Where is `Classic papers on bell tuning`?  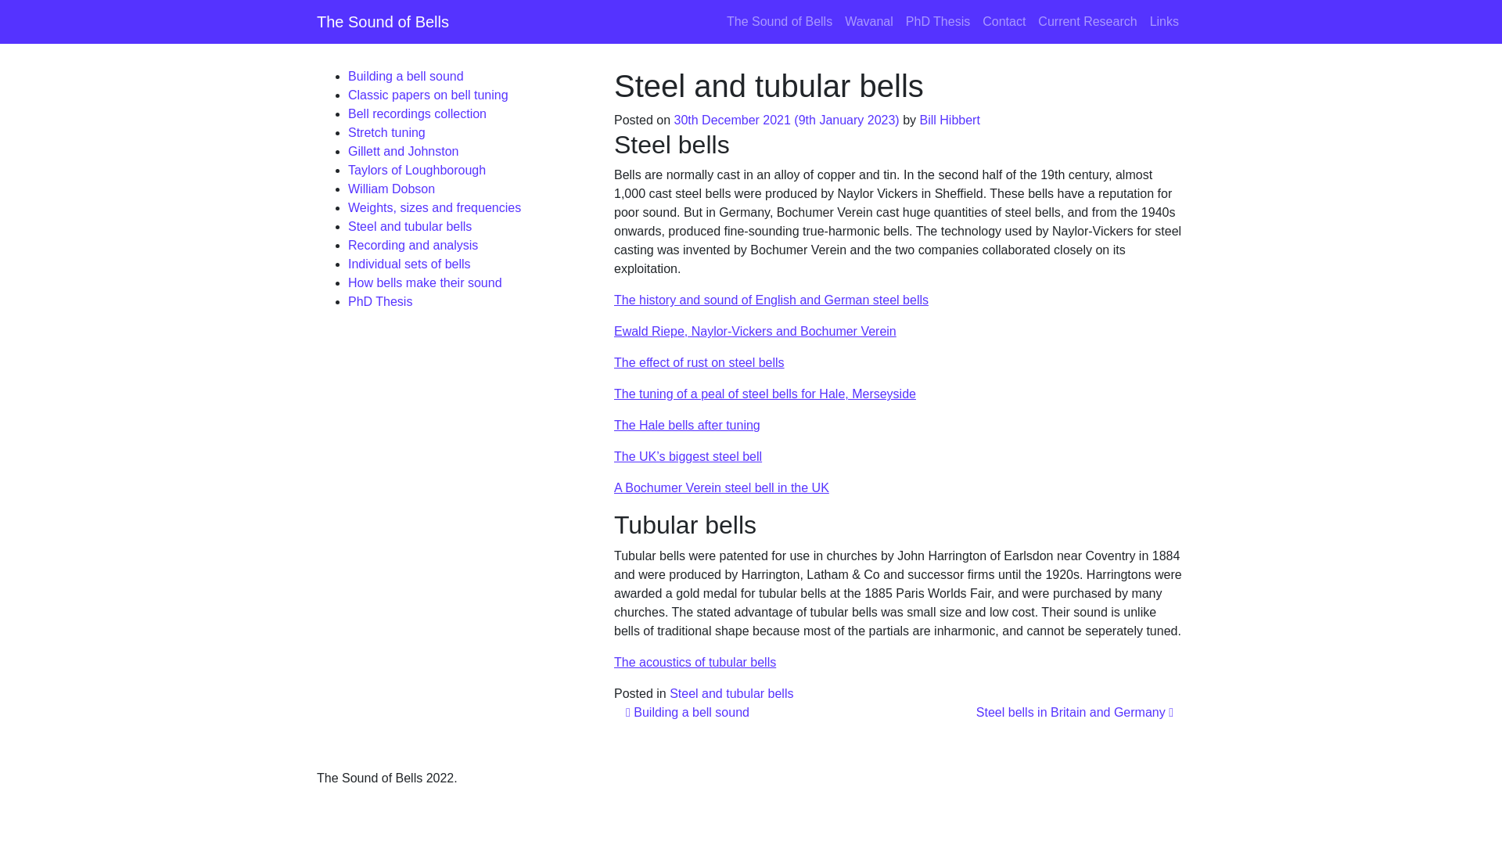
Classic papers on bell tuning is located at coordinates (429, 95).